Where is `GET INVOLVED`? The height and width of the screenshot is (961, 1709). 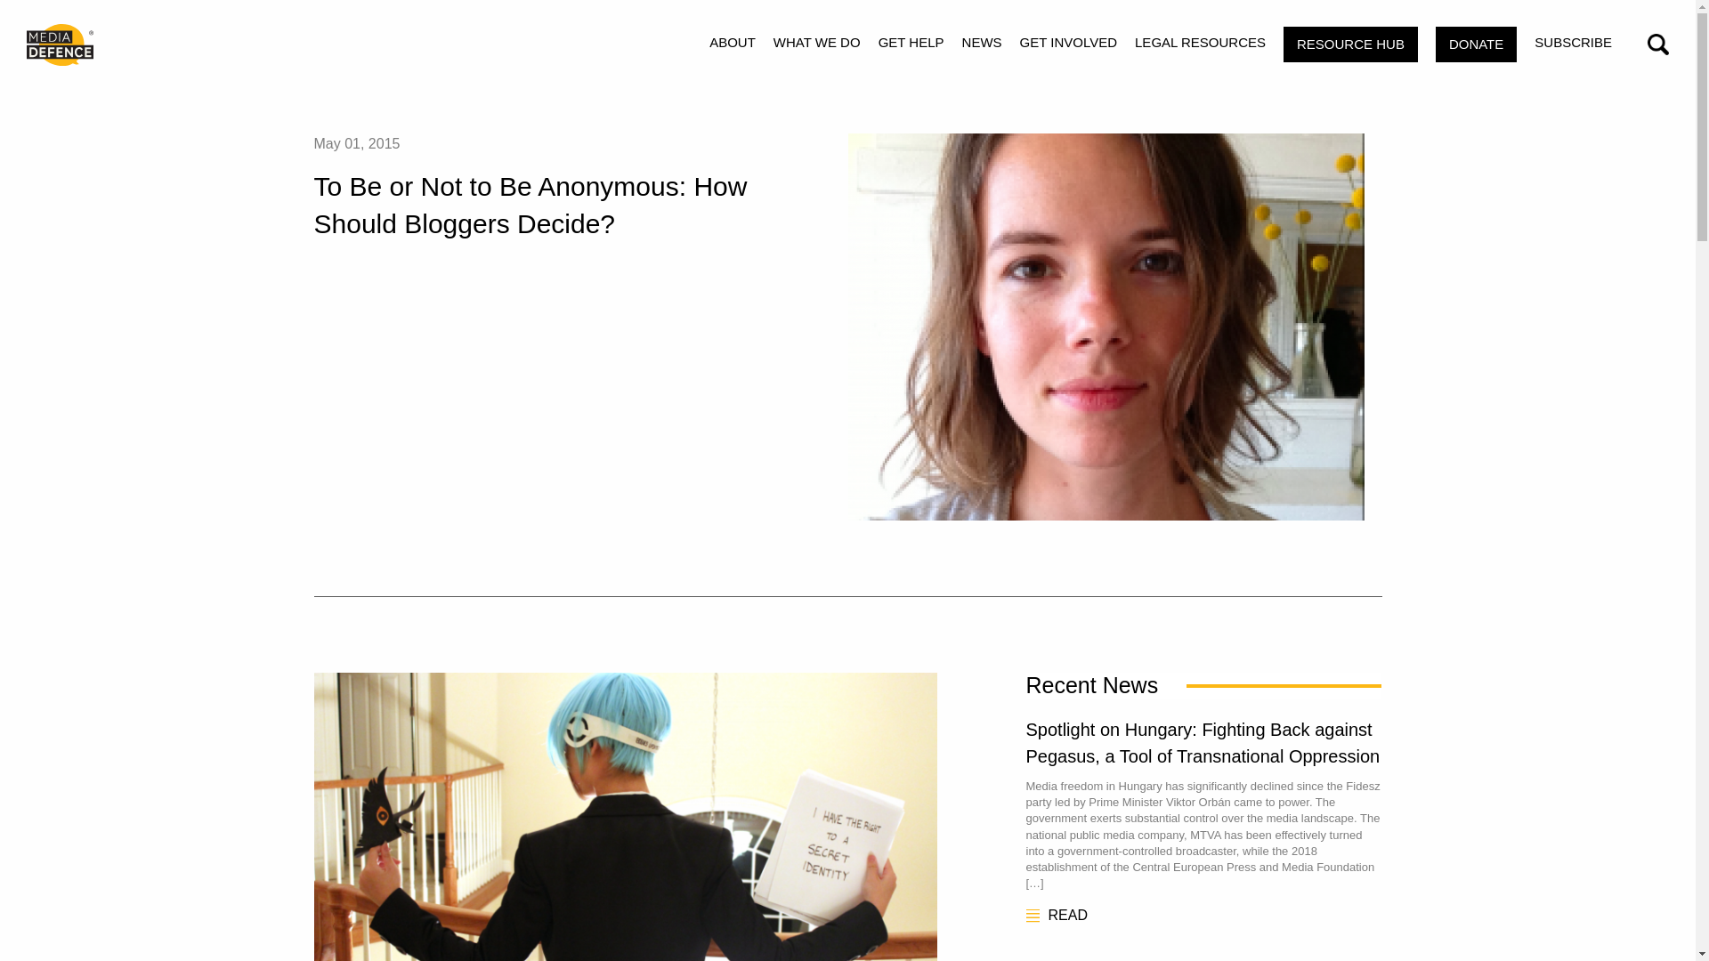 GET INVOLVED is located at coordinates (1068, 44).